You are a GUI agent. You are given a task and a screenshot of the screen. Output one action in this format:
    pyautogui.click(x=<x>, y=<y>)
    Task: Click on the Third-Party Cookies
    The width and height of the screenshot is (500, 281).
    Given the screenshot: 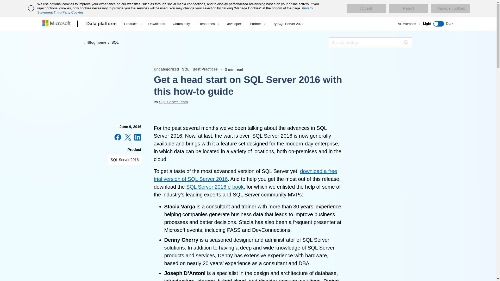 What is the action you would take?
    pyautogui.click(x=68, y=12)
    